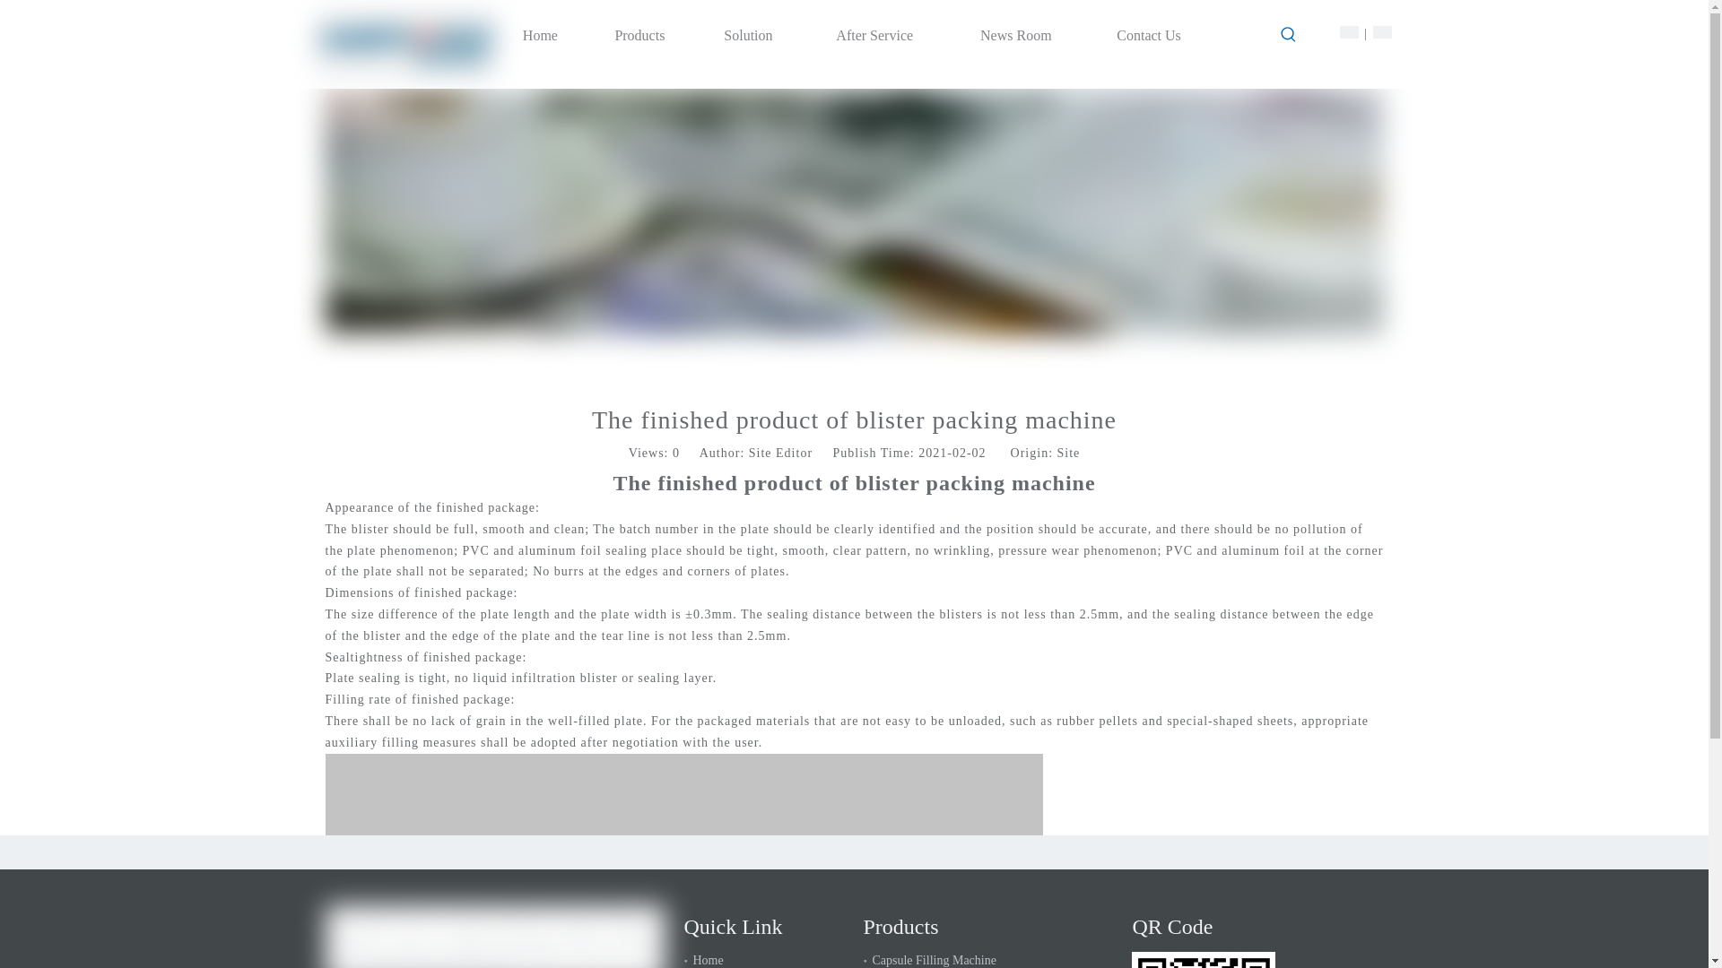 The width and height of the screenshot is (1722, 968). I want to click on Capsule Filling Machine, Blister Packing Machine, so click(405, 44).